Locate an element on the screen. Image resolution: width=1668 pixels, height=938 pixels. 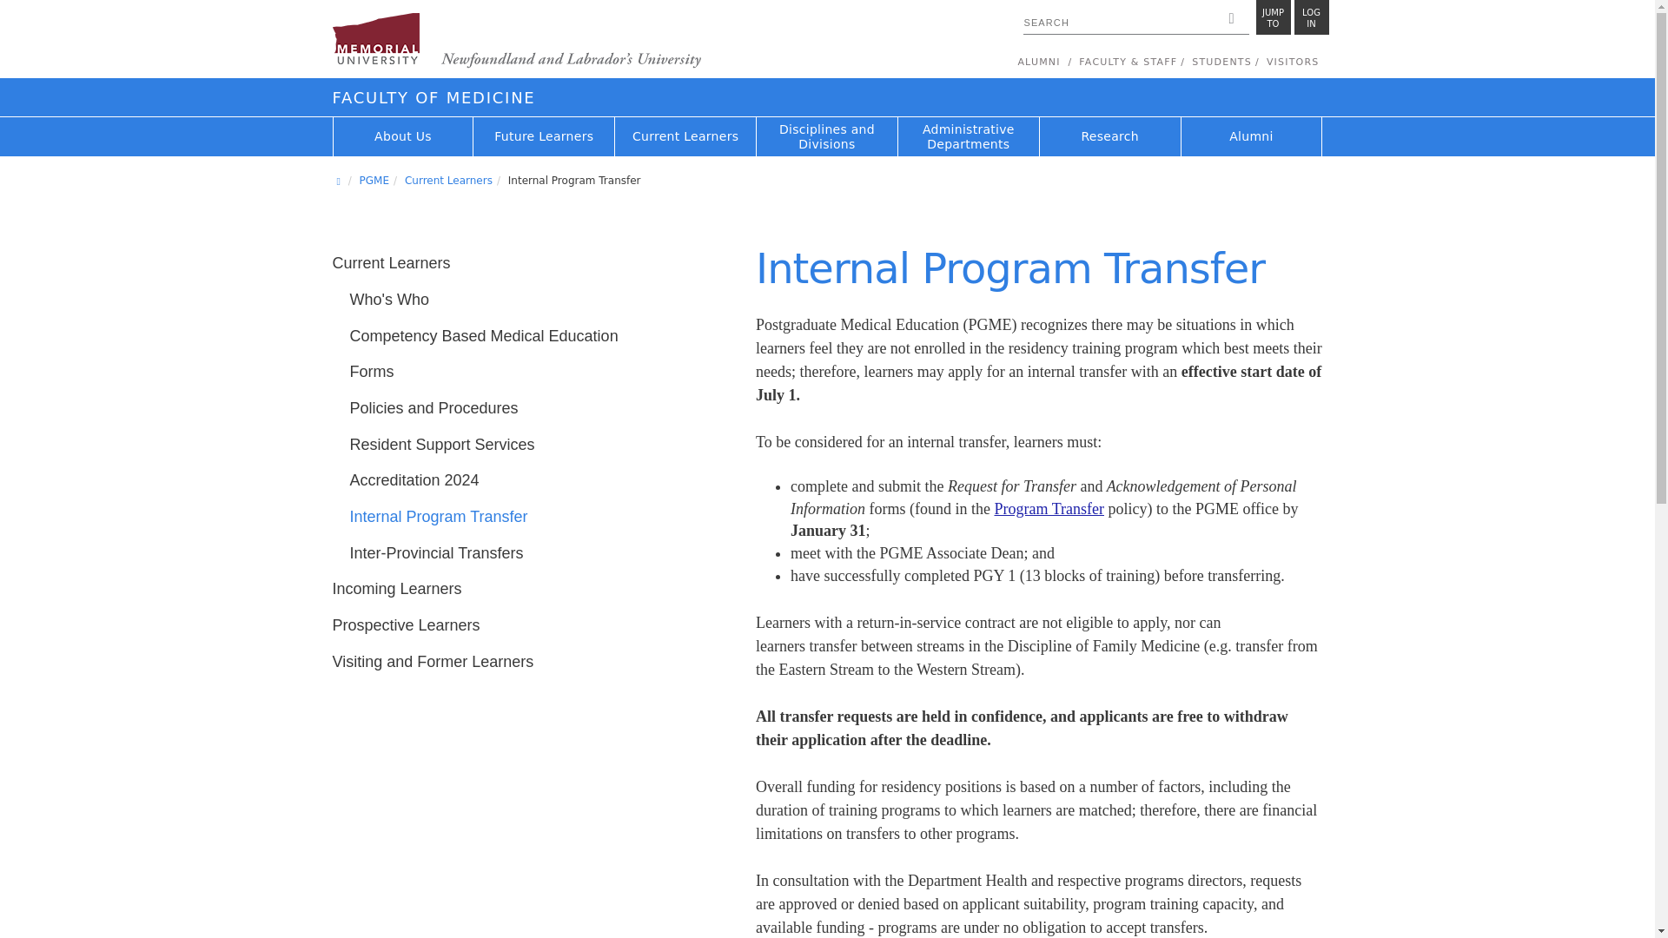
Memorial University is located at coordinates (1312, 17).